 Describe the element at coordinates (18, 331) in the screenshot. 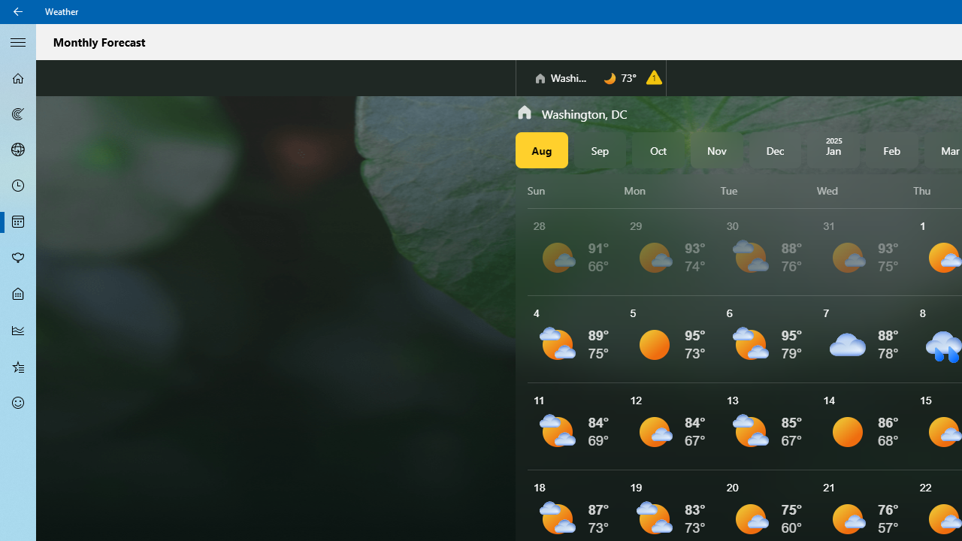

I see `Historical Weather - Not Selected` at that location.